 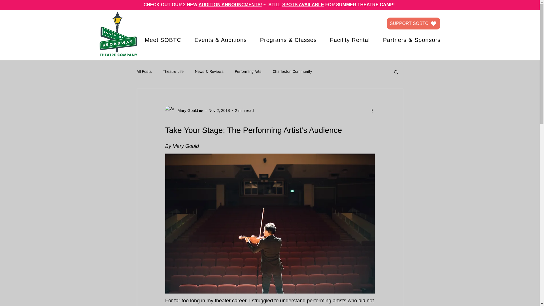 What do you see at coordinates (219, 110) in the screenshot?
I see `Nov 2, 2018` at bounding box center [219, 110].